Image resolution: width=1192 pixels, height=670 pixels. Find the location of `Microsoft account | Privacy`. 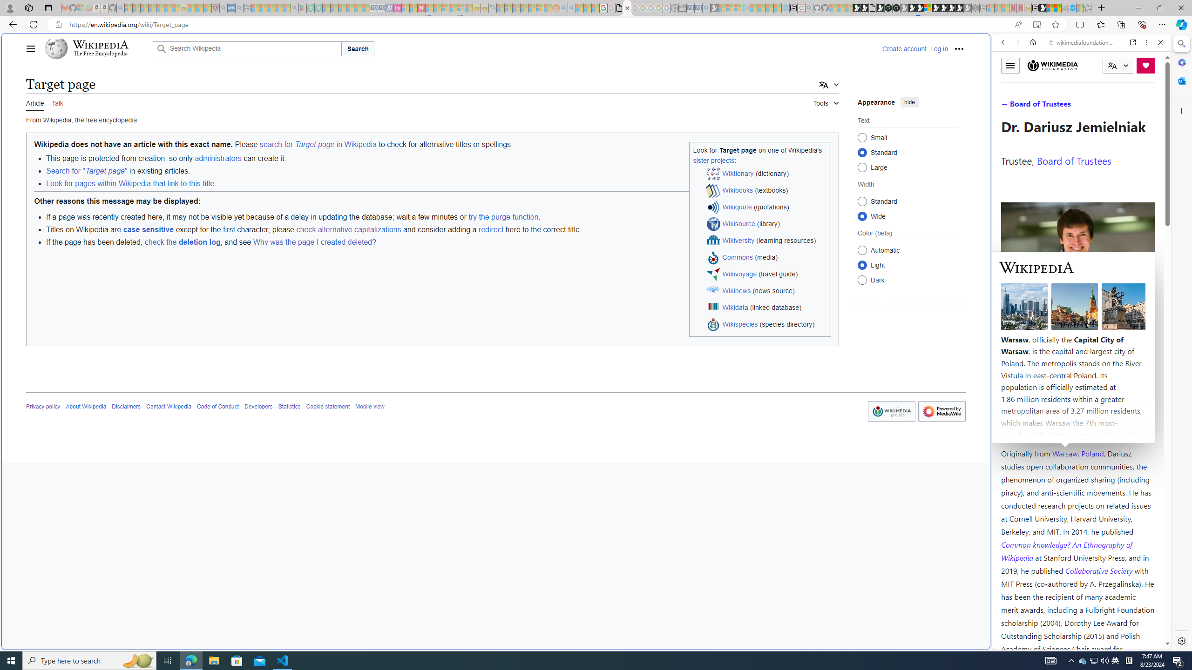

Microsoft account | Privacy is located at coordinates (915, 679).